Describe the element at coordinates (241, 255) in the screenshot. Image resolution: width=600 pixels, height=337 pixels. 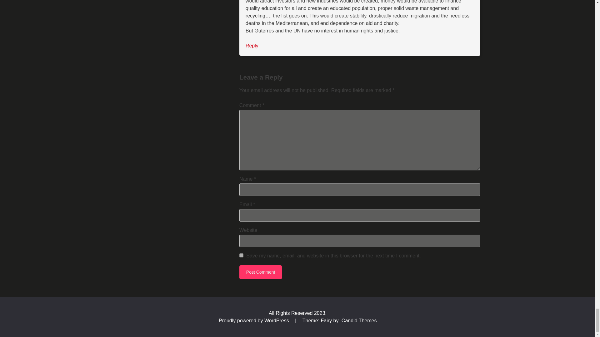
I see `yes` at that location.